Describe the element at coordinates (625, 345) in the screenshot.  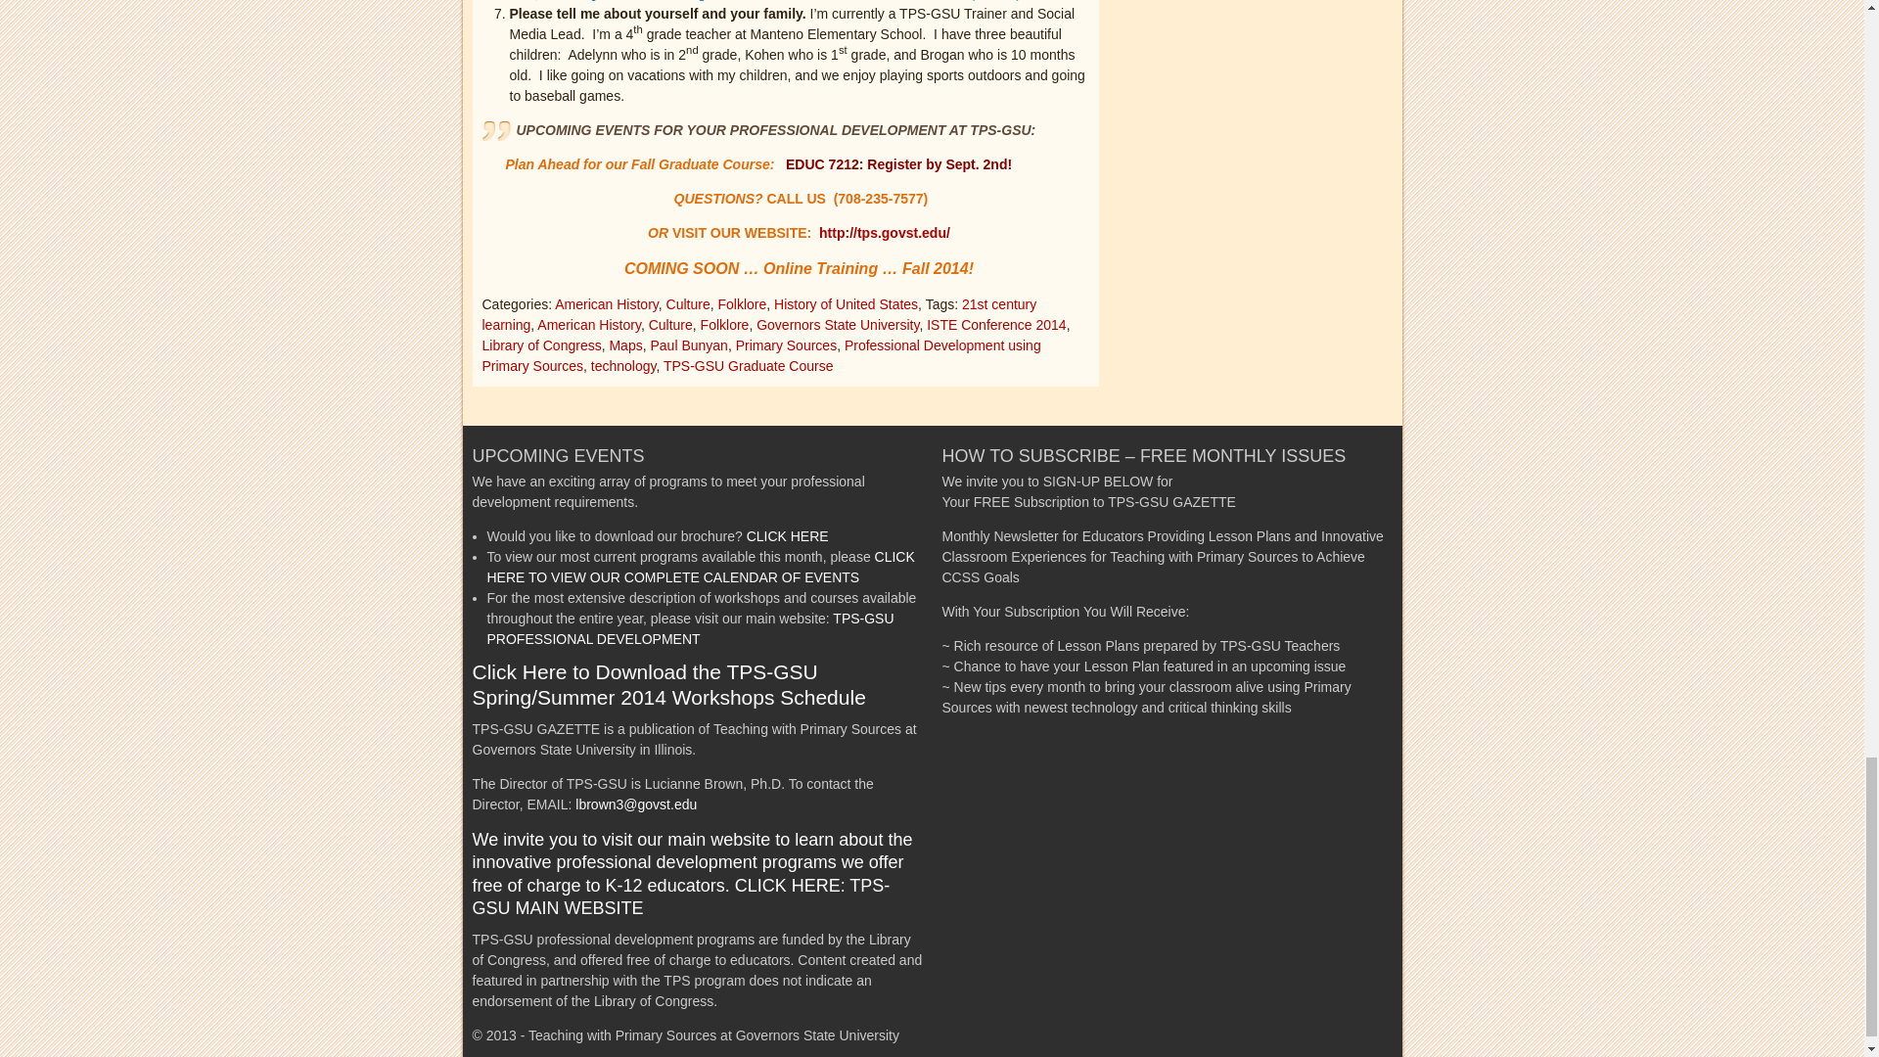
I see `Maps` at that location.